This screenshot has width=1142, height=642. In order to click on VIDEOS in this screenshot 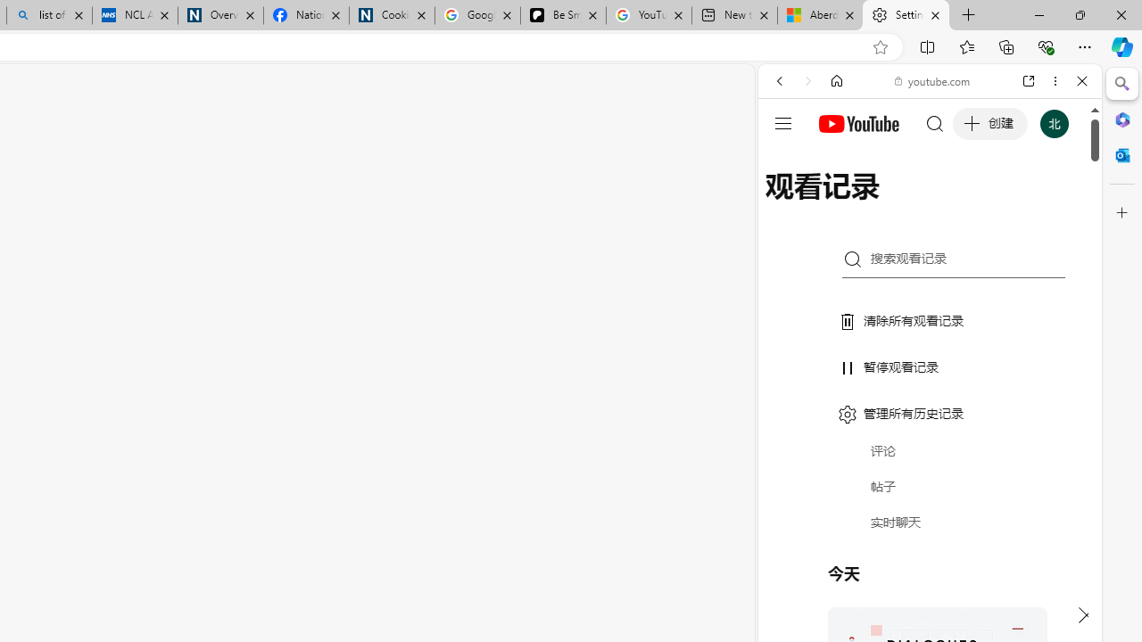, I will do `click(898, 203)`.